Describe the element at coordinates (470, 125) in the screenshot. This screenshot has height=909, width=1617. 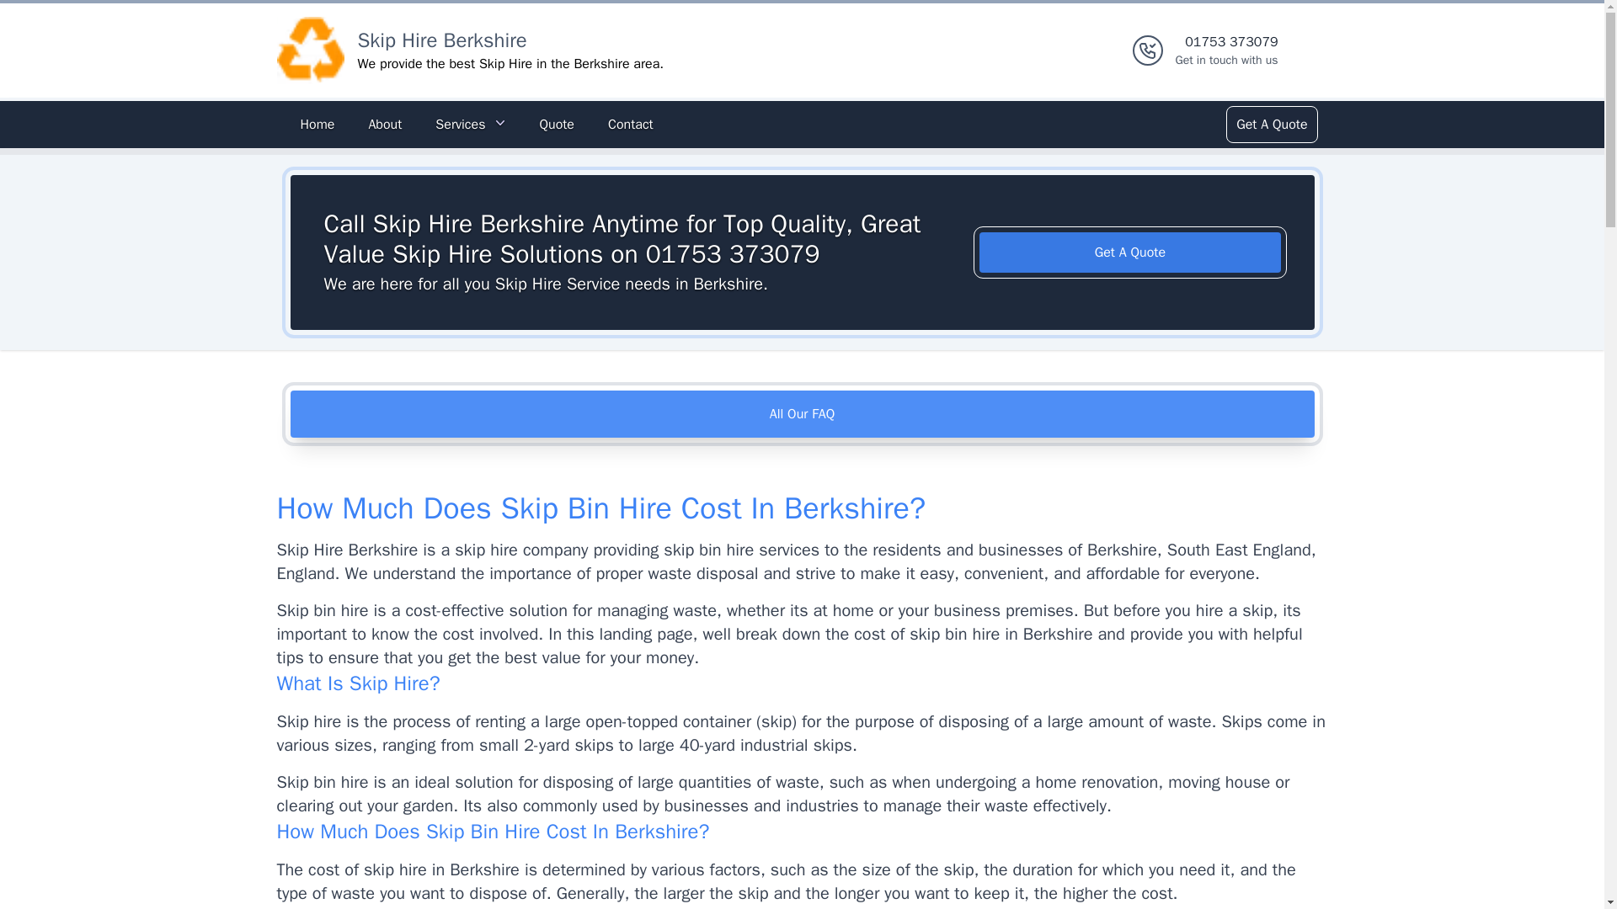
I see `Services` at that location.